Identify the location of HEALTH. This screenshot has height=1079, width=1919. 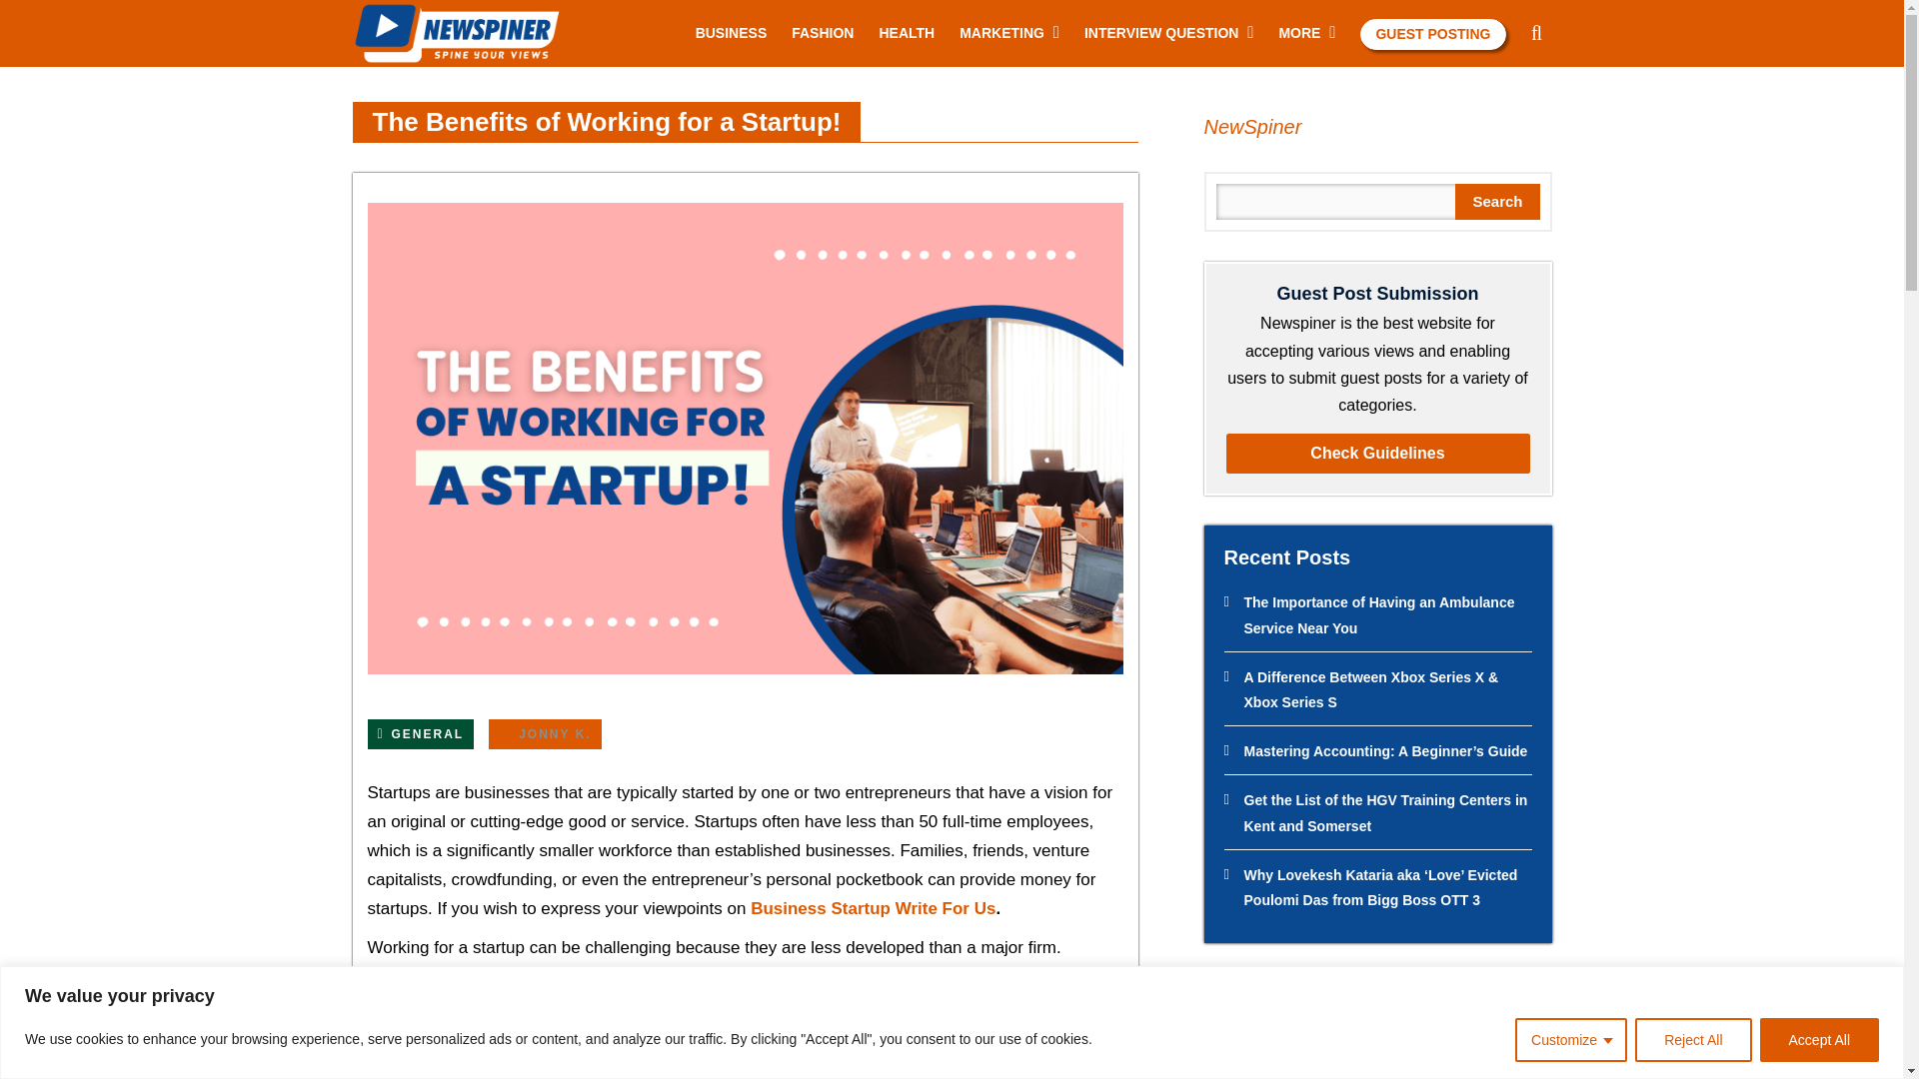
(907, 32).